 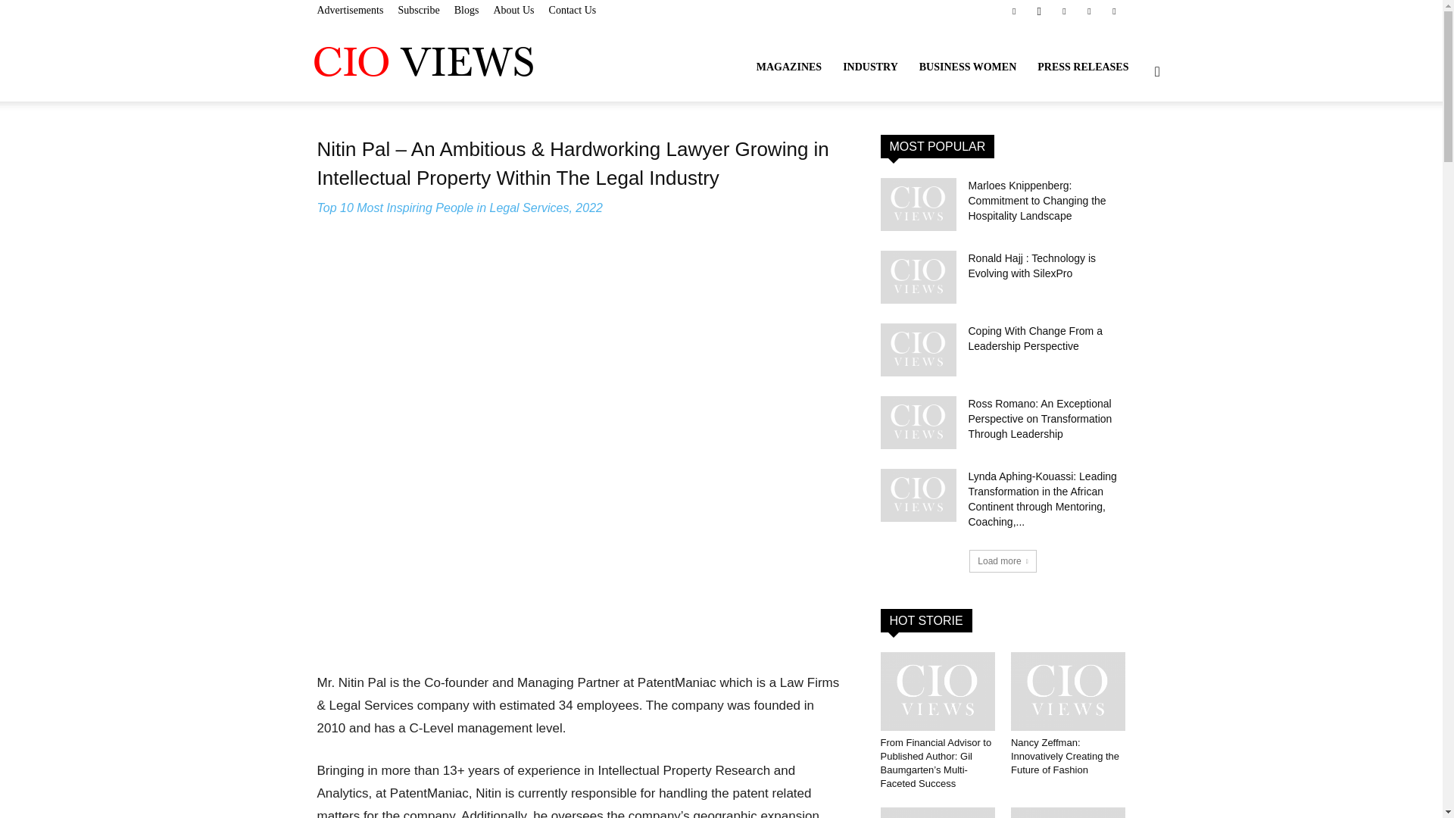 What do you see at coordinates (459, 208) in the screenshot?
I see `Top 10 Most Inspiring People in Legal Services, 2022` at bounding box center [459, 208].